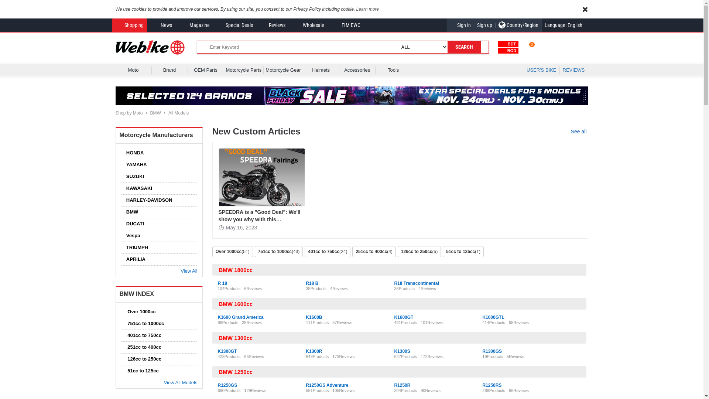 This screenshot has width=709, height=399. What do you see at coordinates (484, 25) in the screenshot?
I see `Sign up` at bounding box center [484, 25].